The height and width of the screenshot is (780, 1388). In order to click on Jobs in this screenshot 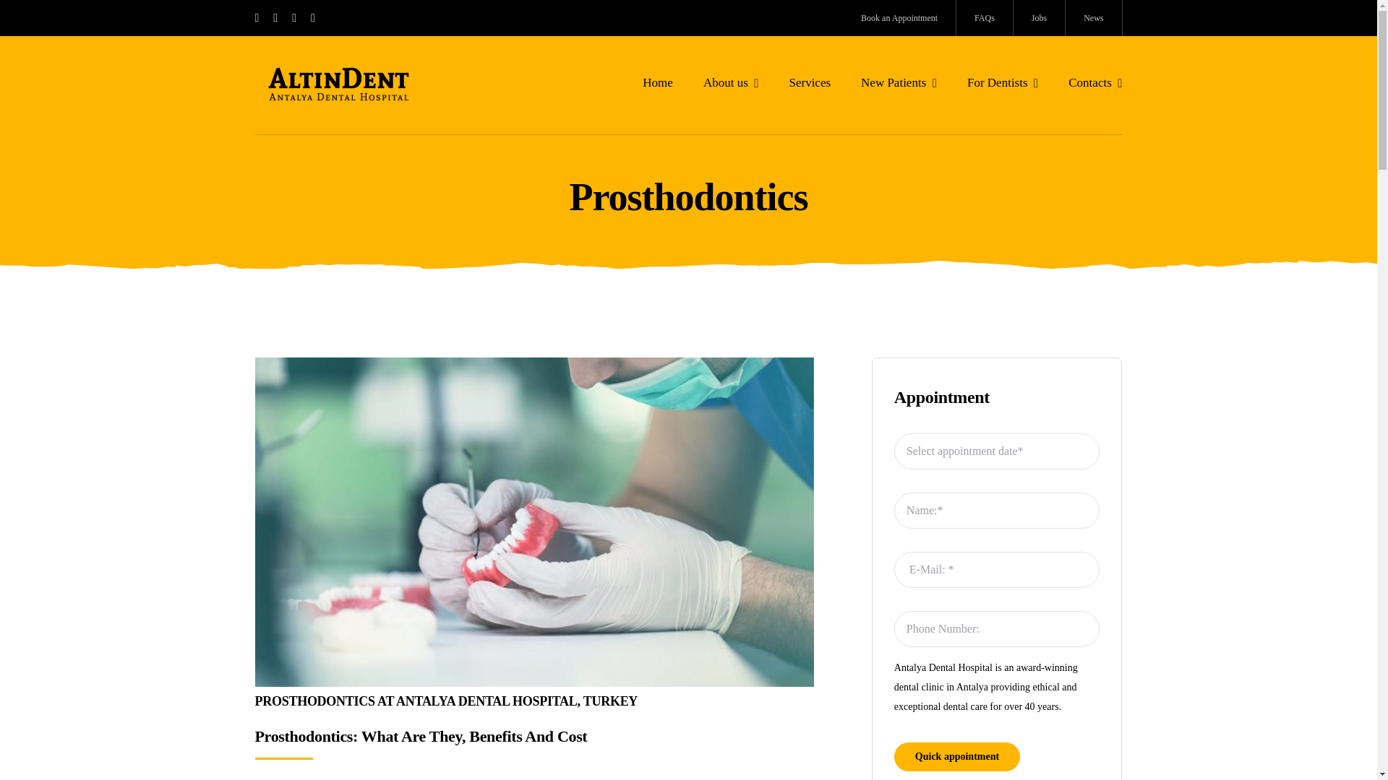, I will do `click(1040, 17)`.